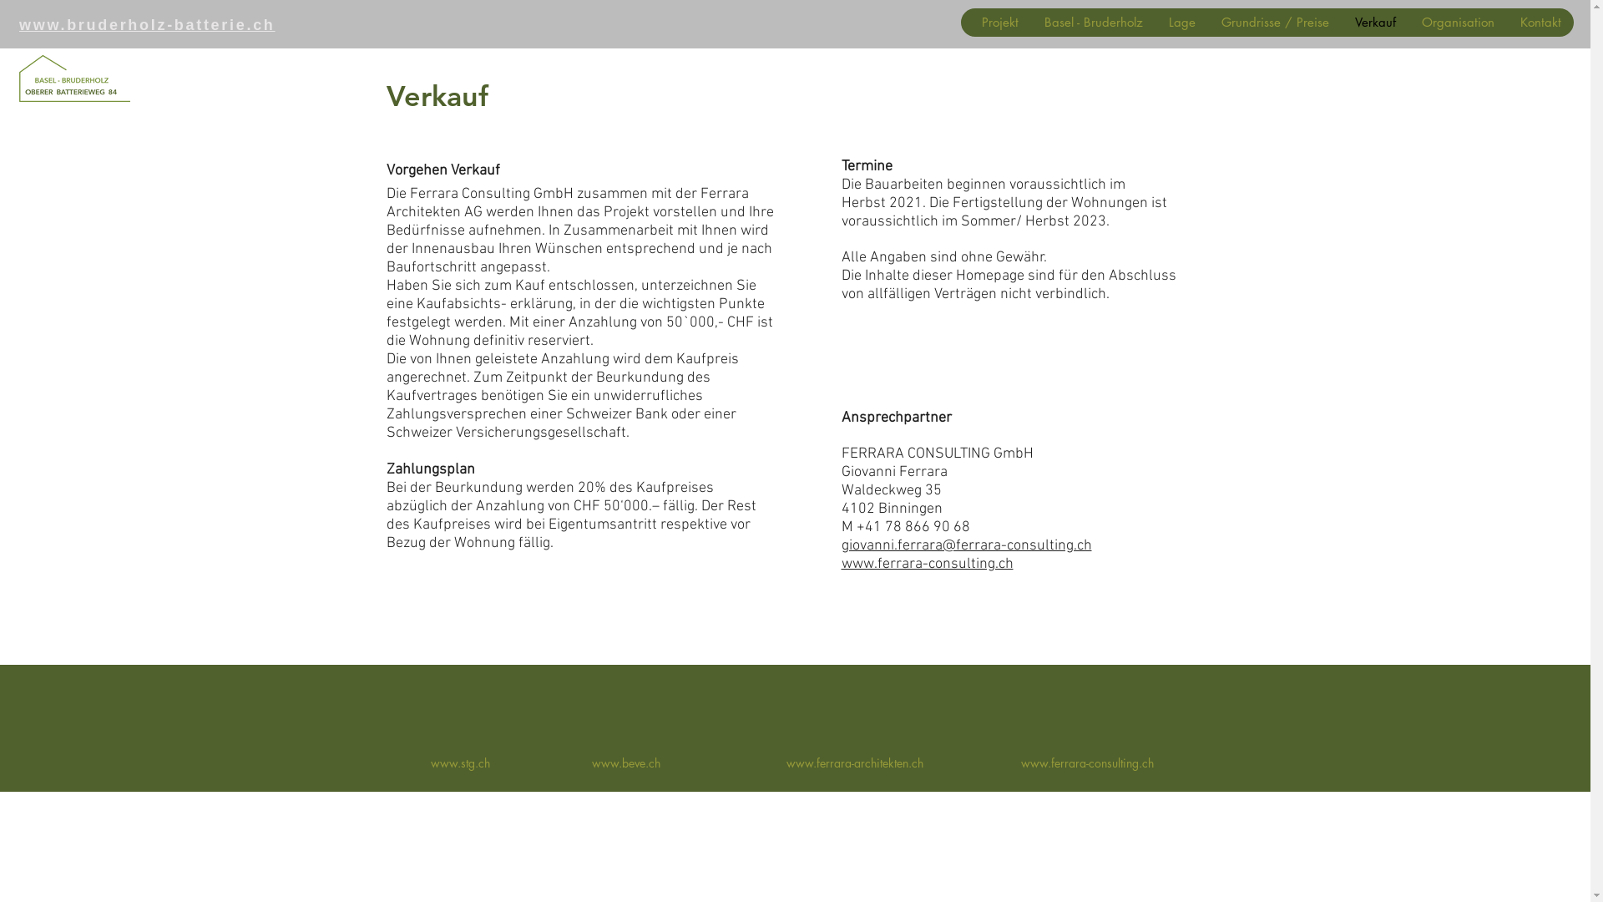  What do you see at coordinates (1182, 23) in the screenshot?
I see `Lage` at bounding box center [1182, 23].